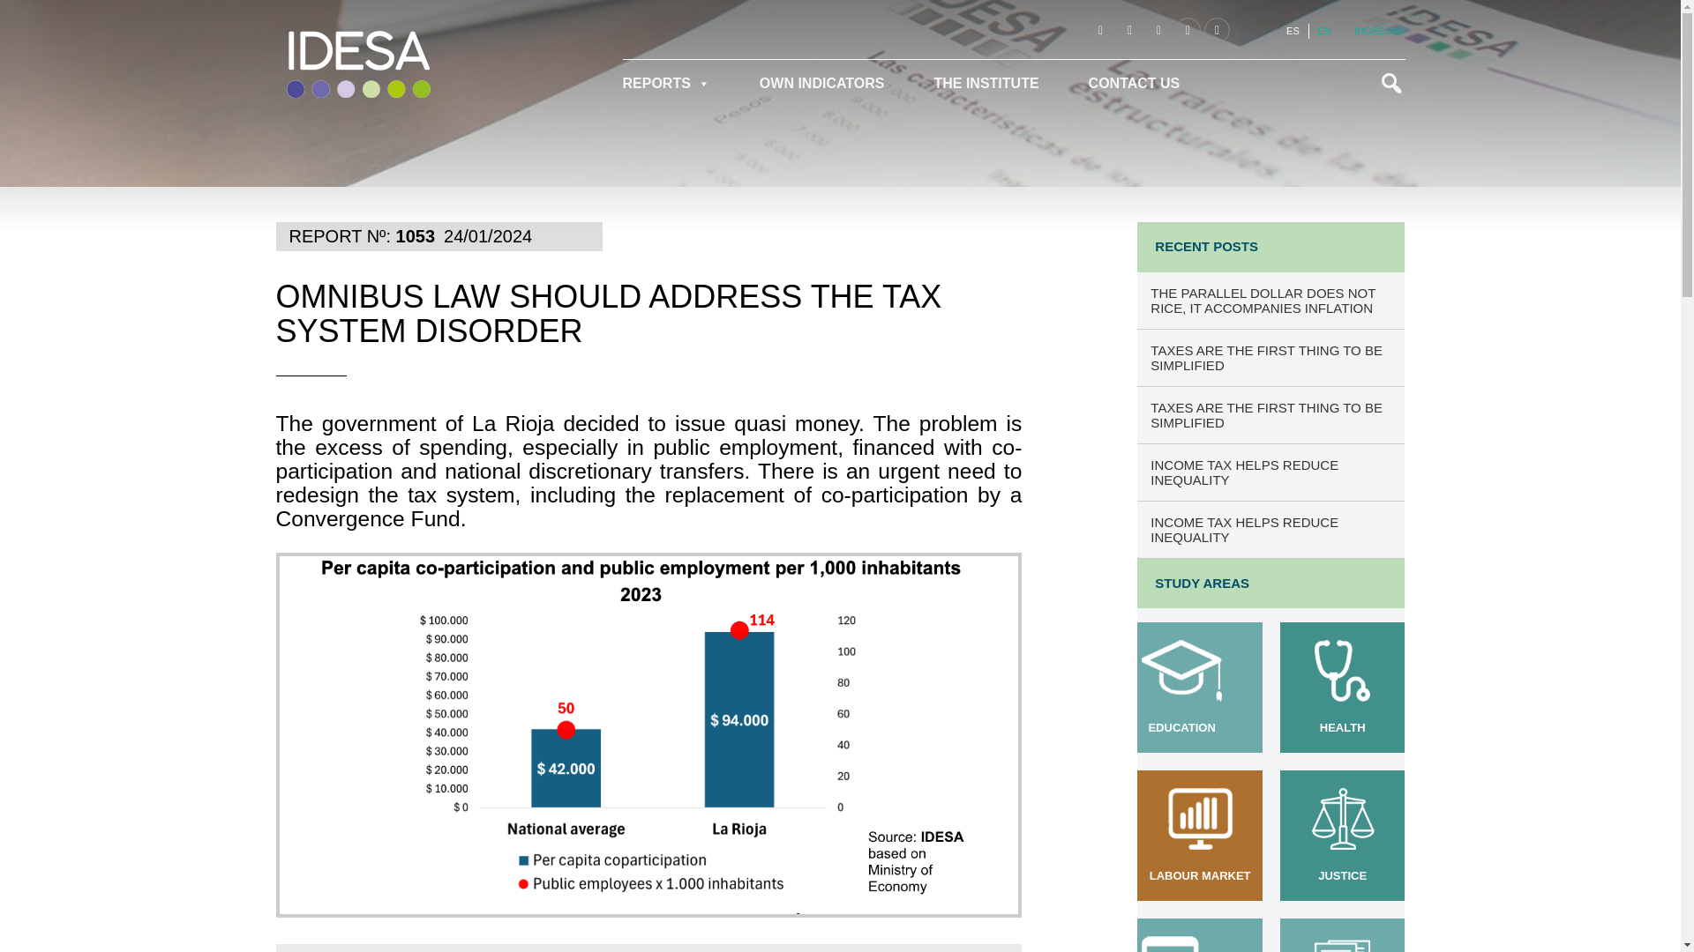 The height and width of the screenshot is (952, 1694). I want to click on TAXES ARE THE FIRST THING TO BE SIMPLIFIED, so click(1270, 414).